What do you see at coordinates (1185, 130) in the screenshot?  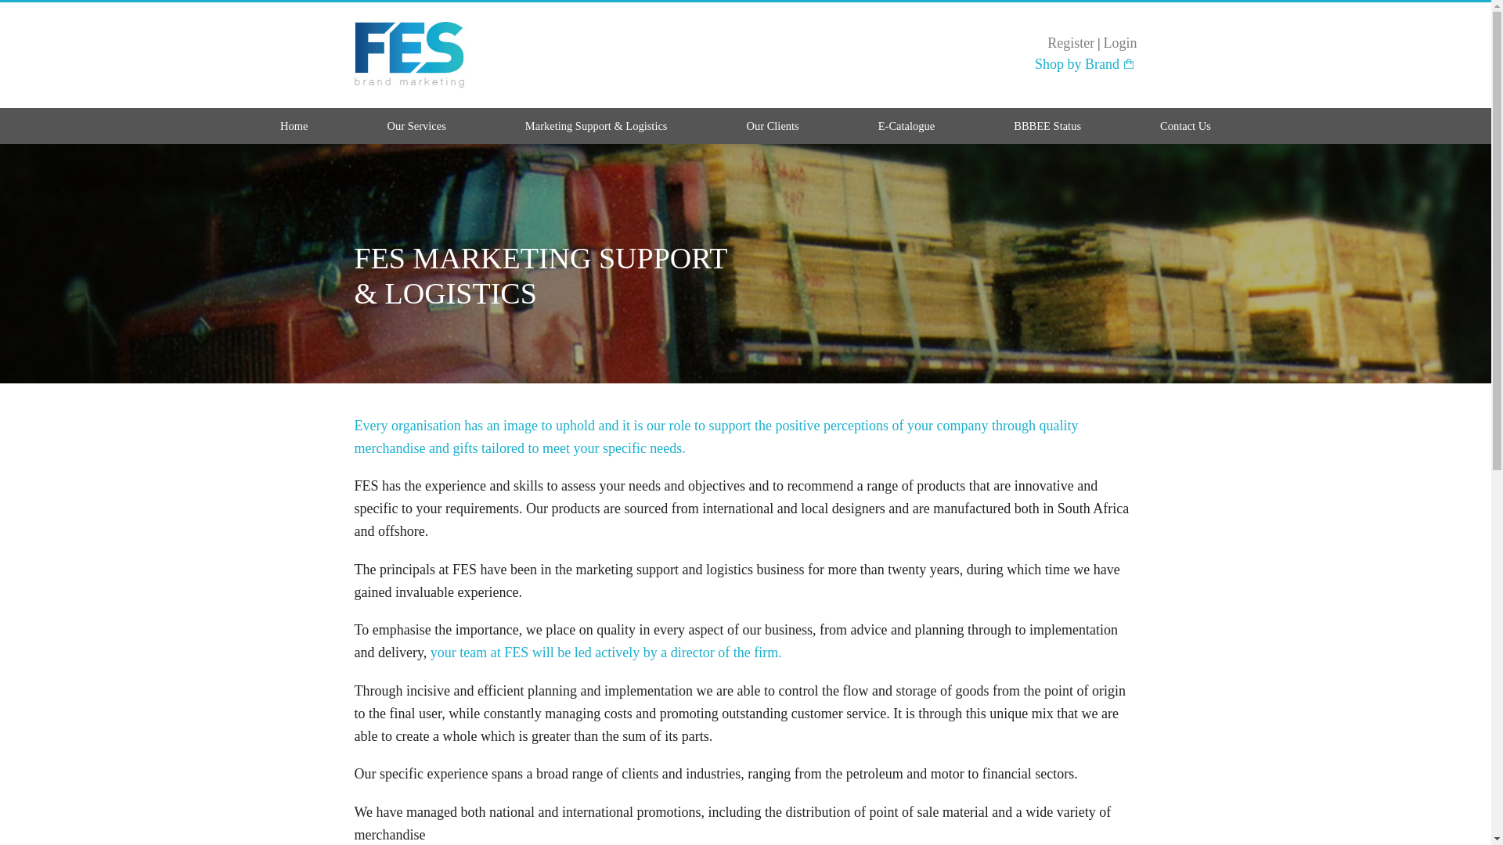 I see `Contact Us` at bounding box center [1185, 130].